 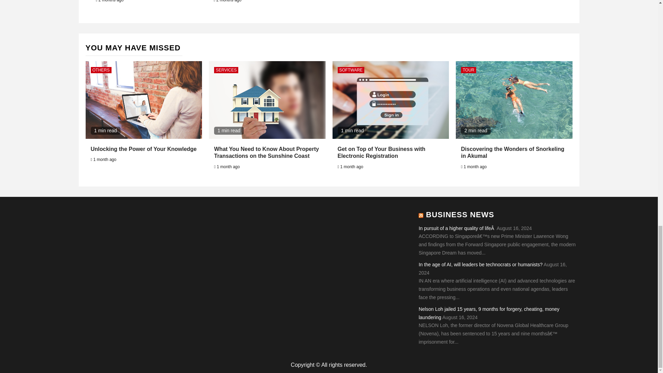 What do you see at coordinates (381, 153) in the screenshot?
I see `Get on Top of Your Business with Electronic Registration` at bounding box center [381, 153].